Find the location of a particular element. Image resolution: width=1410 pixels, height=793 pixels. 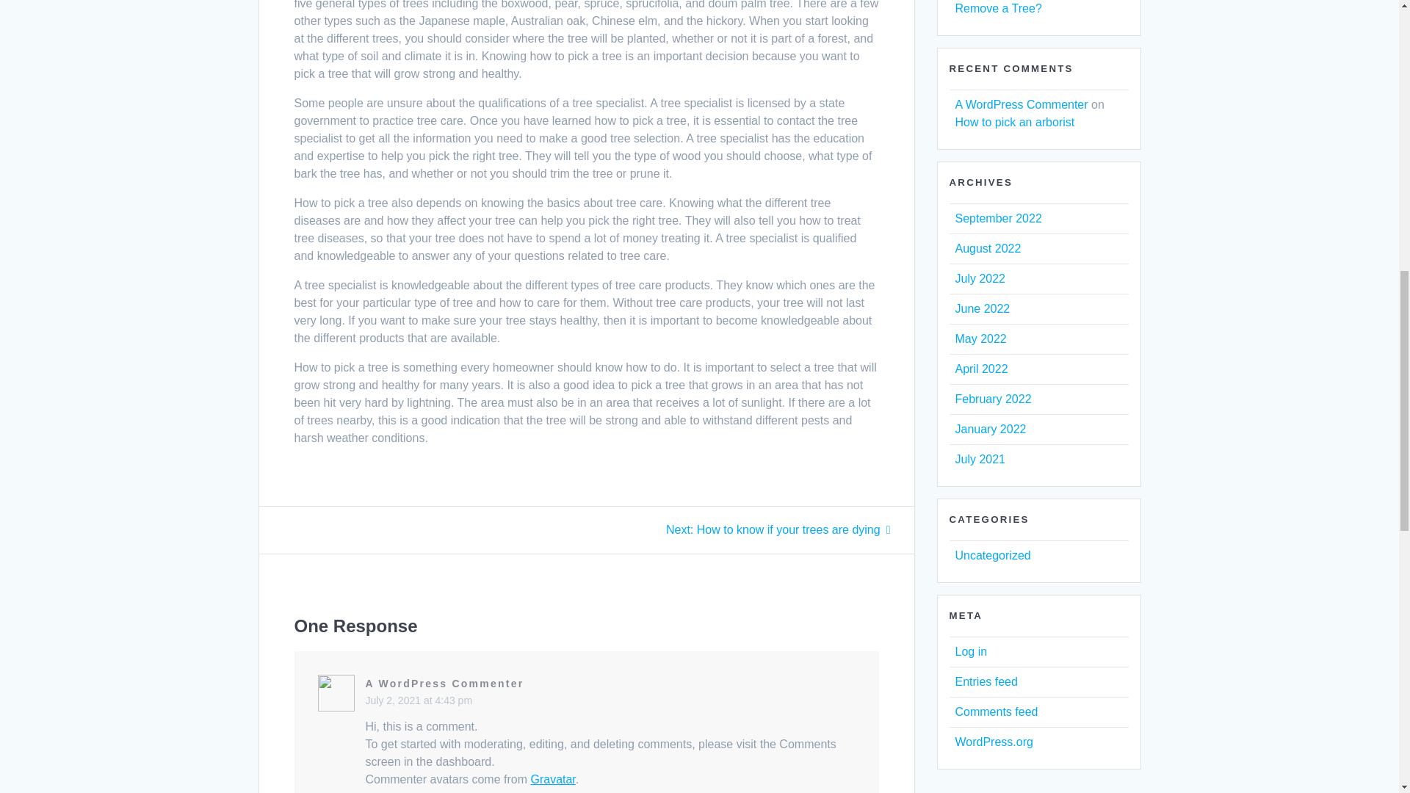

January 2022 is located at coordinates (987, 248).